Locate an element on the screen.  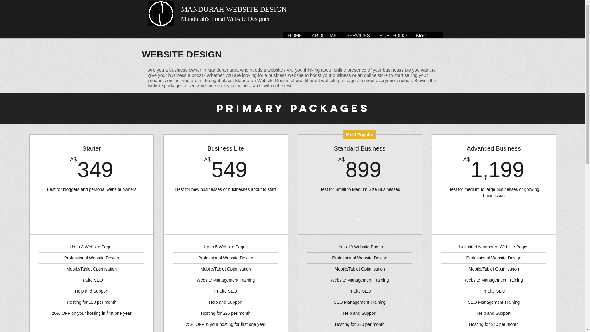
HOME is located at coordinates (294, 35).